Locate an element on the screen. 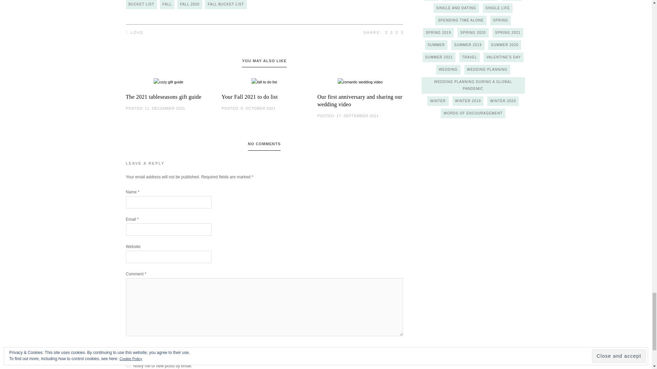 This screenshot has width=657, height=369. subscribe is located at coordinates (128, 365).